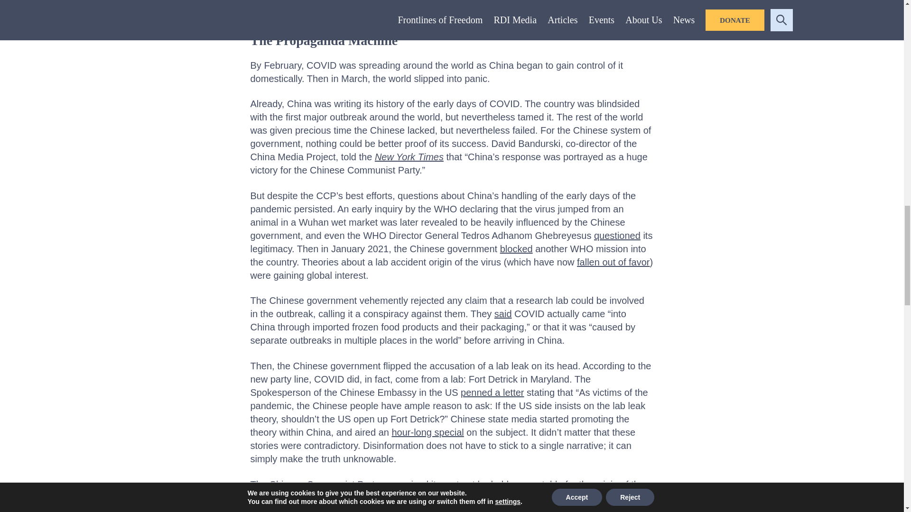 This screenshot has width=911, height=512. What do you see at coordinates (516, 248) in the screenshot?
I see `blocked` at bounding box center [516, 248].